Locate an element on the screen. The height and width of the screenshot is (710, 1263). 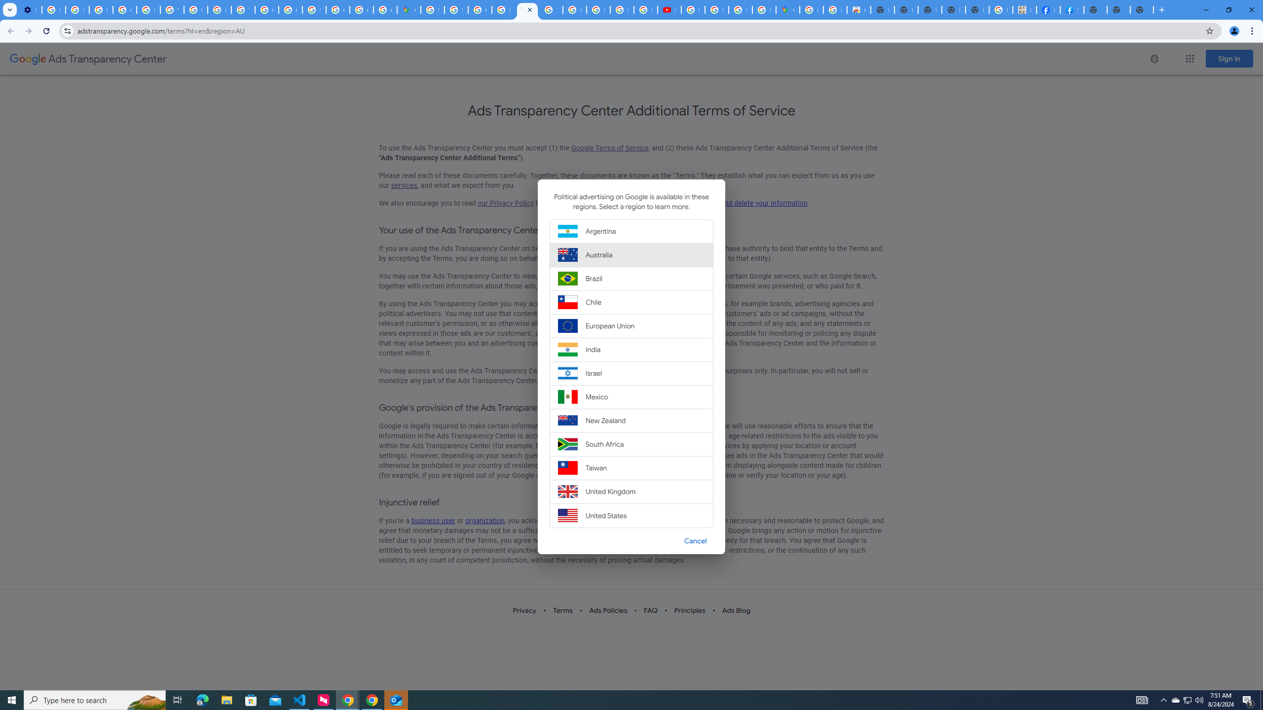
Sign in - Google Accounts is located at coordinates (432, 10).